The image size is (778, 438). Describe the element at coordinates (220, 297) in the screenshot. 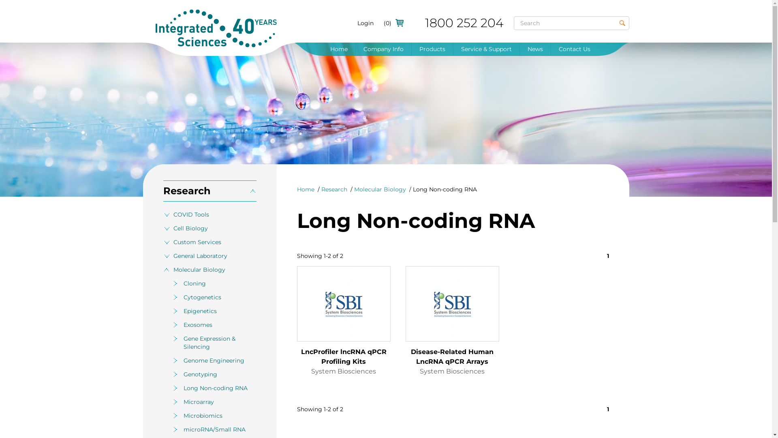

I see `Cytogenetics` at that location.